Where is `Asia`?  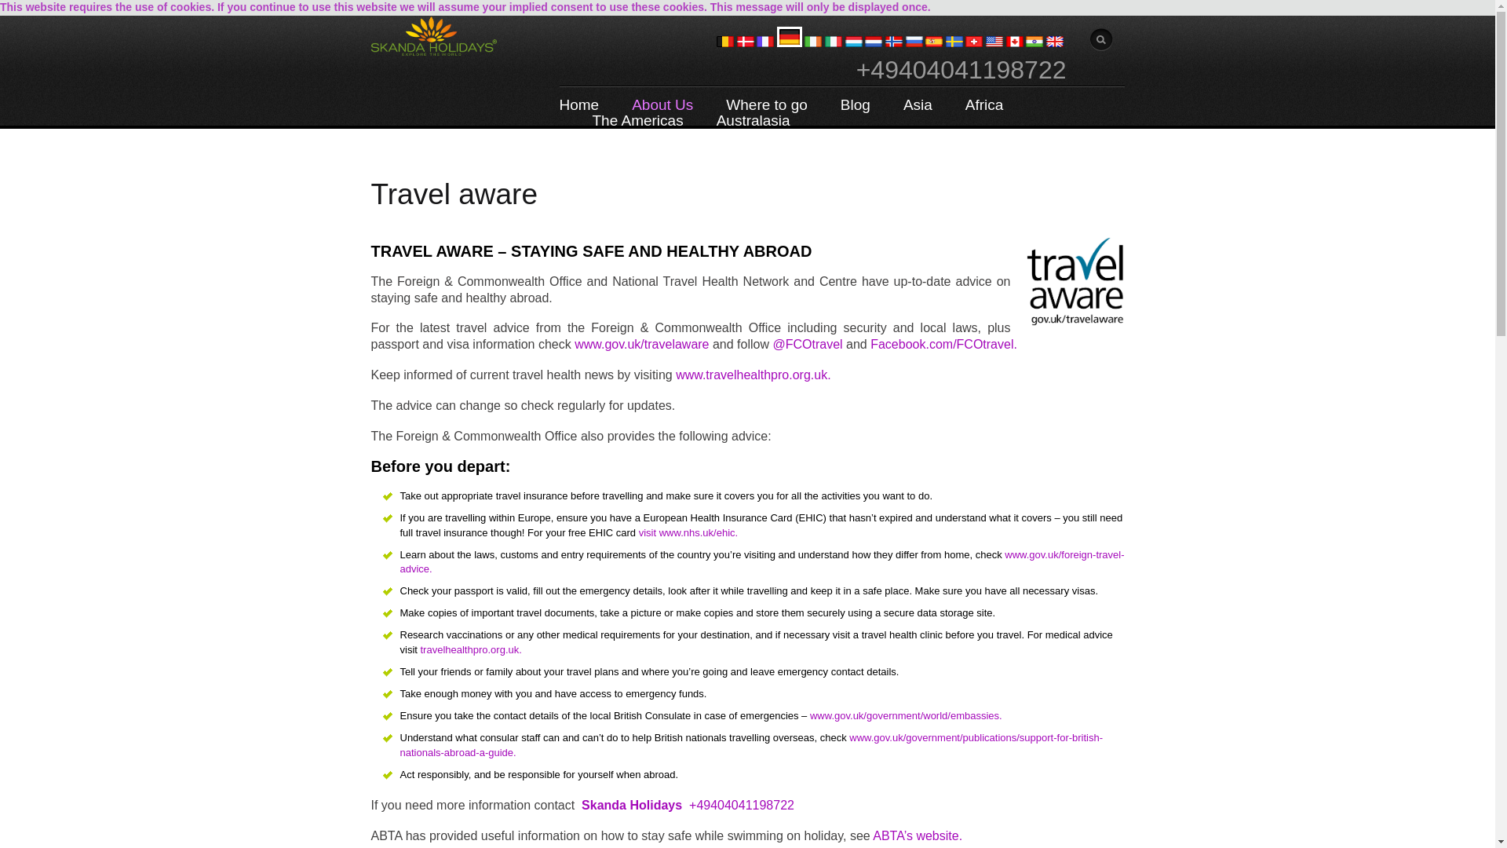
Asia is located at coordinates (918, 93).